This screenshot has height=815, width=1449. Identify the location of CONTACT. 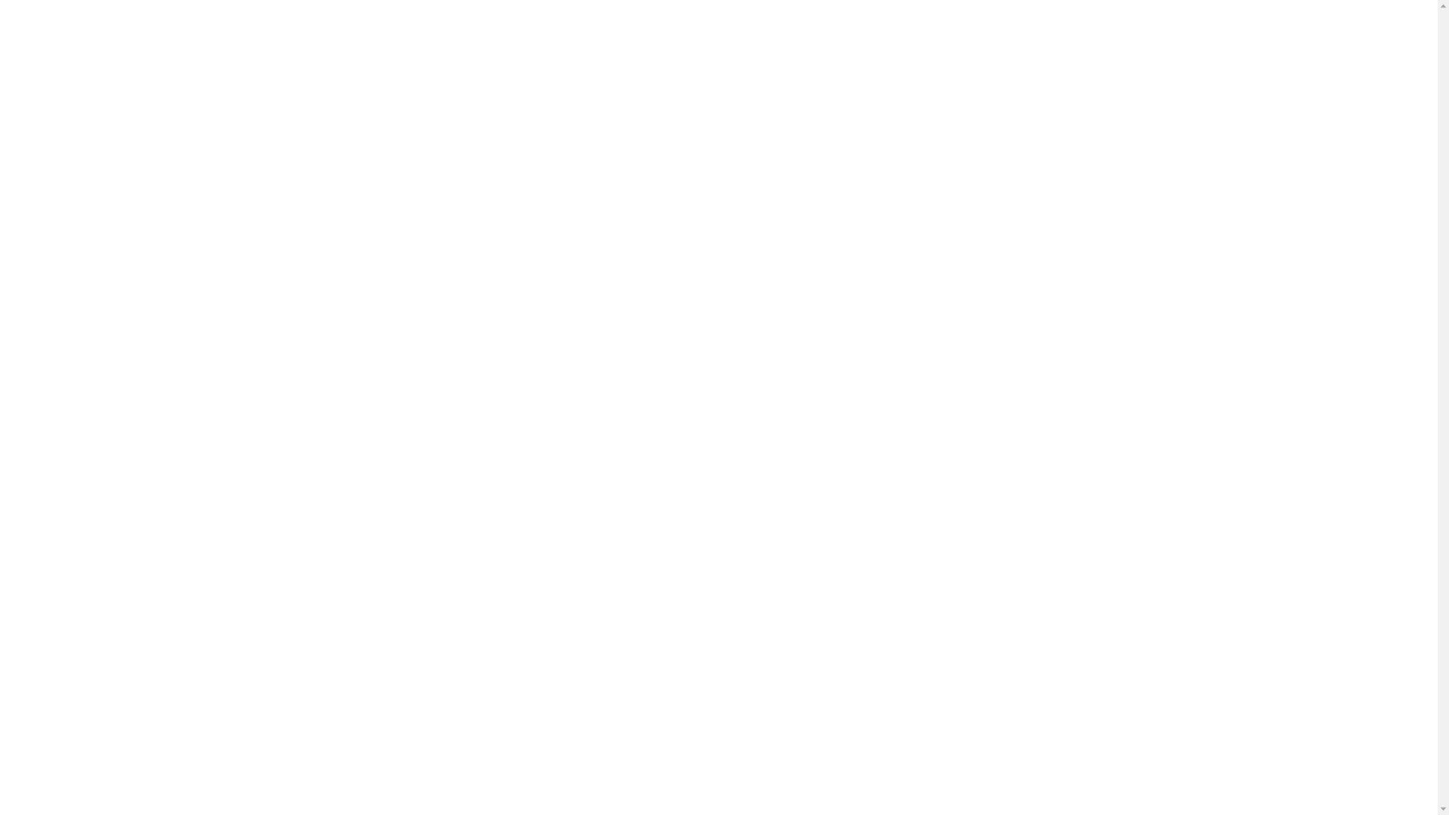
(782, 174).